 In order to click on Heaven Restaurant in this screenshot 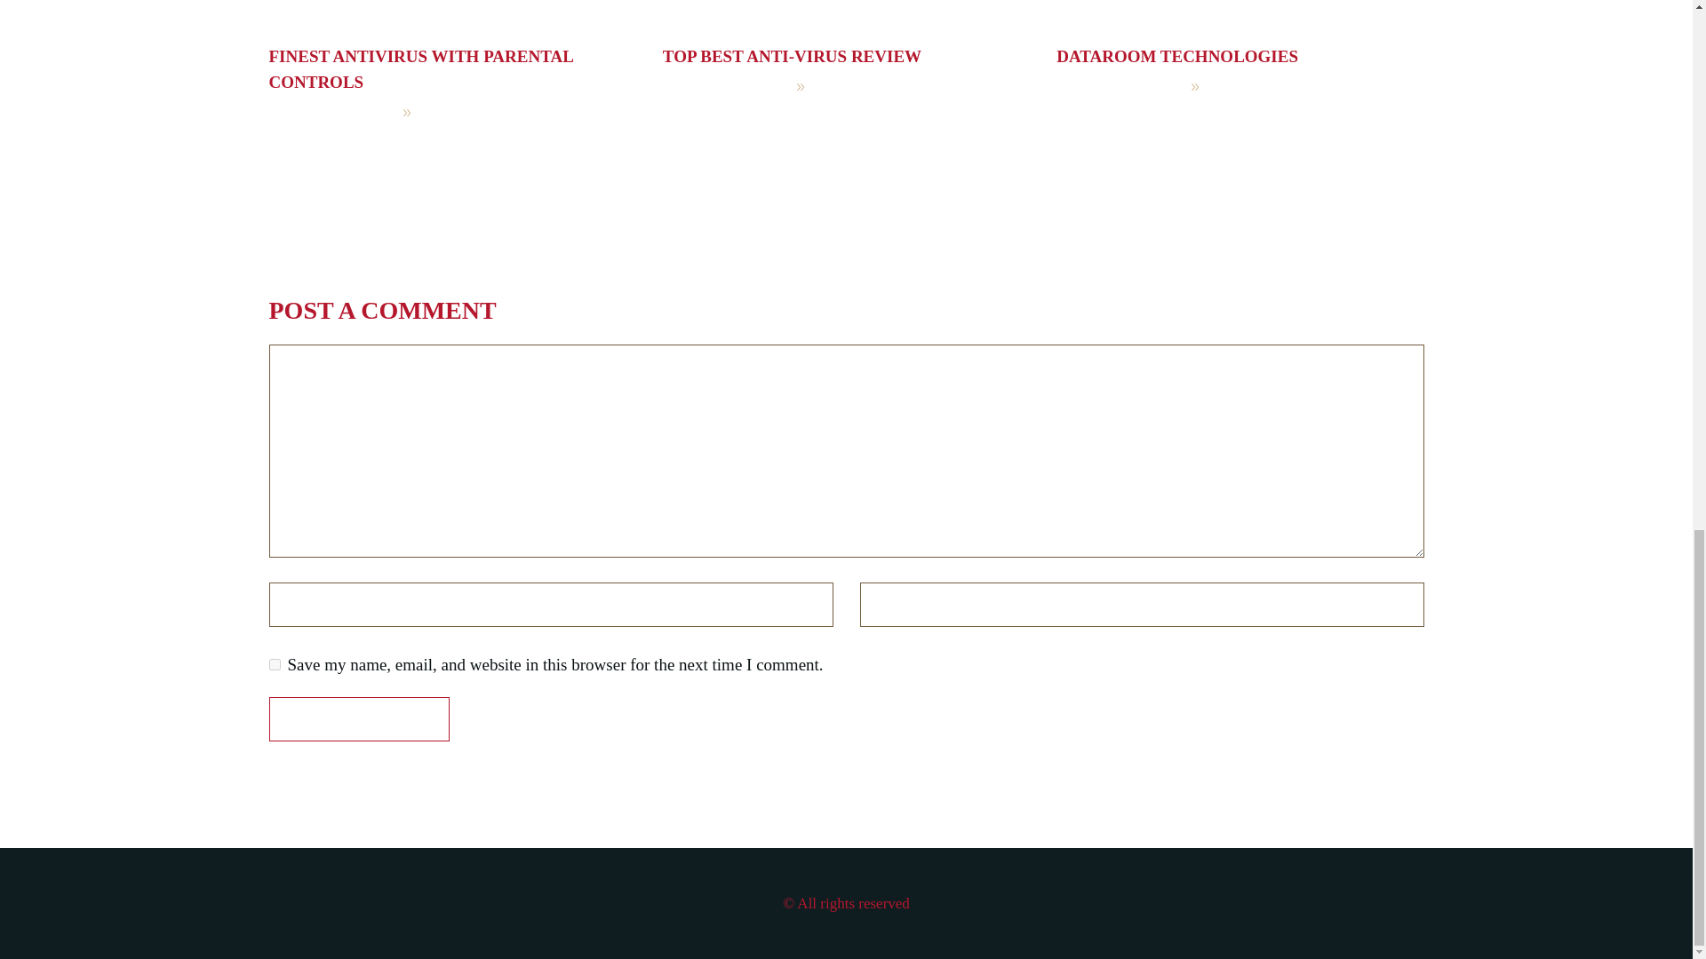, I will do `click(496, 111)`.